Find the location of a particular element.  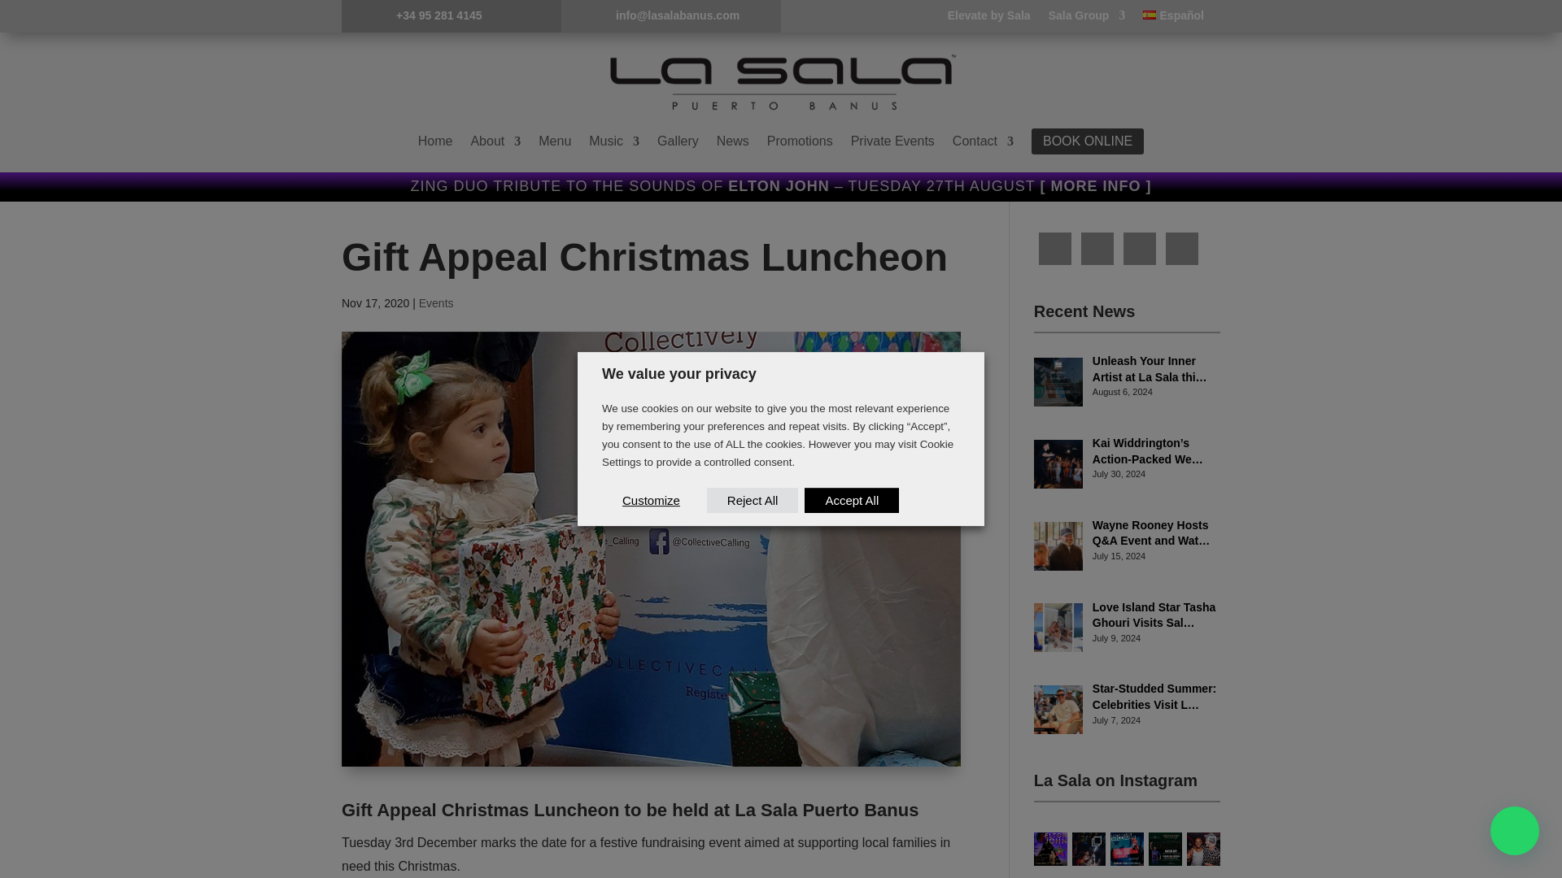

Get in touch with La Sala Puerto Banus is located at coordinates (983, 141).